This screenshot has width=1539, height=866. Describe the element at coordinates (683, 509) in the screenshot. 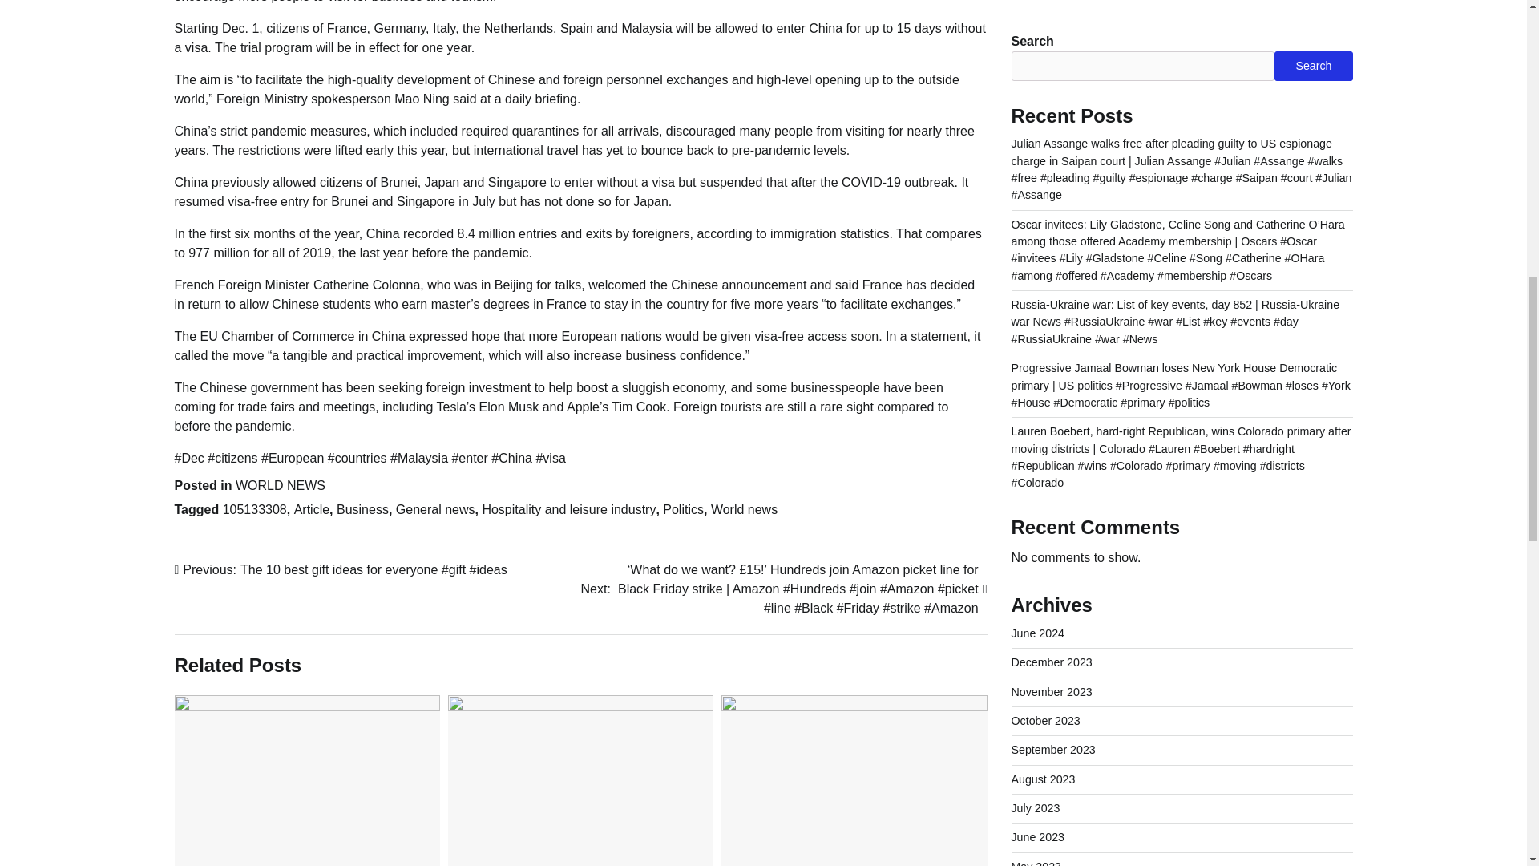

I see `Politics` at that location.